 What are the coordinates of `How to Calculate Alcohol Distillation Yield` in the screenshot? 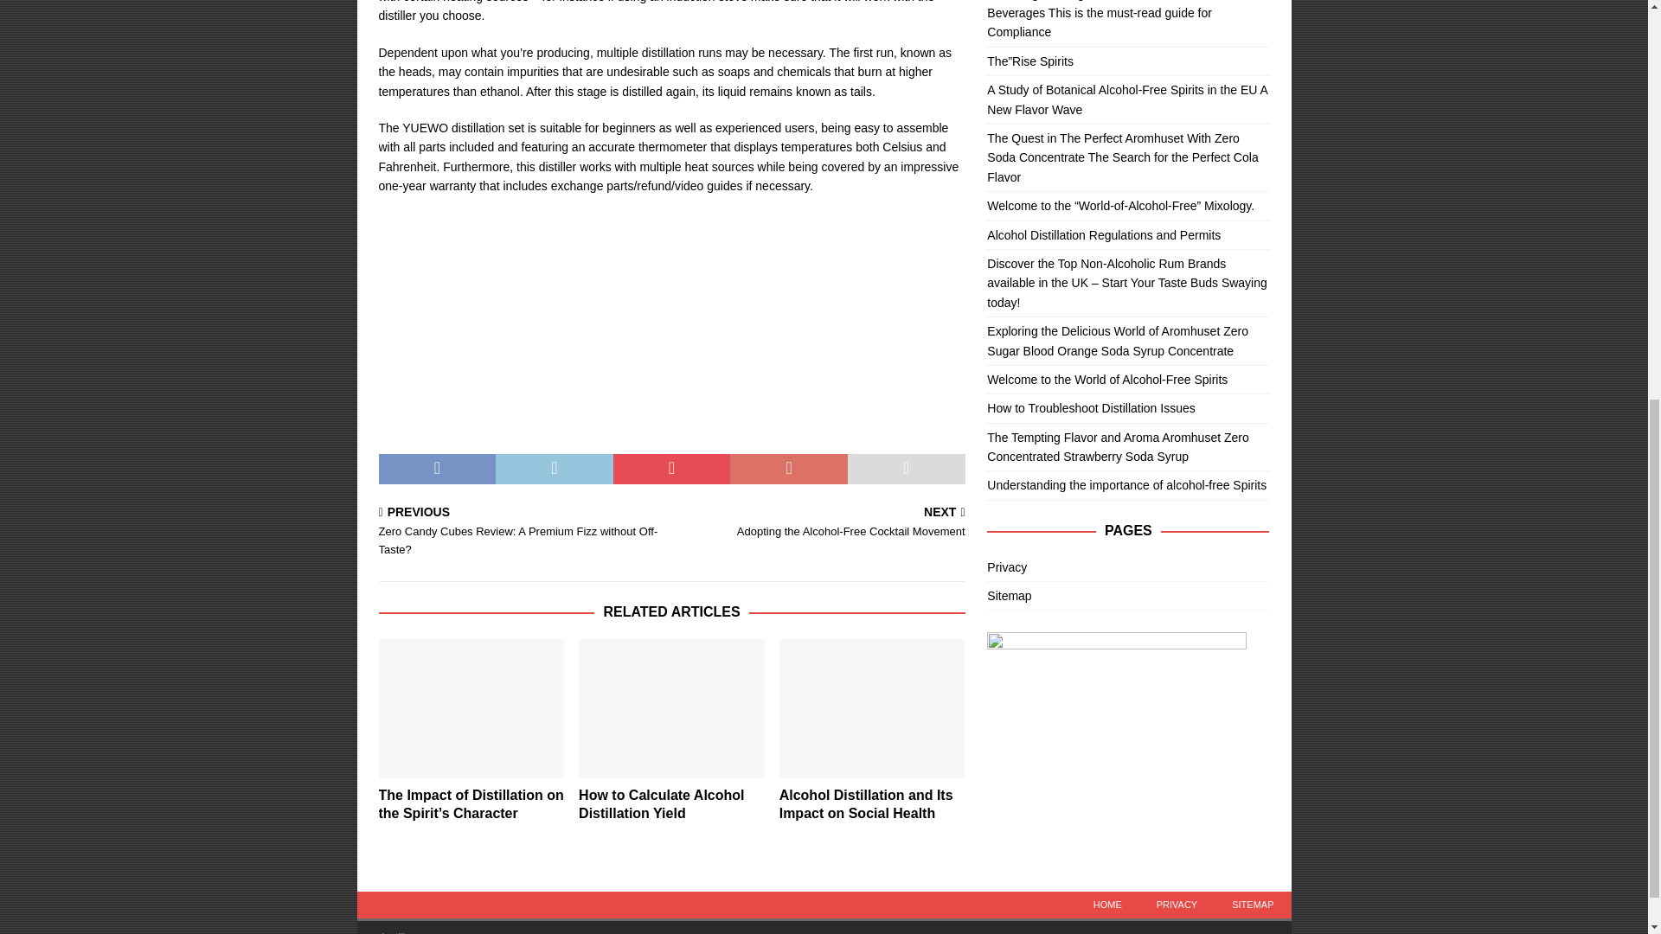 It's located at (661, 804).